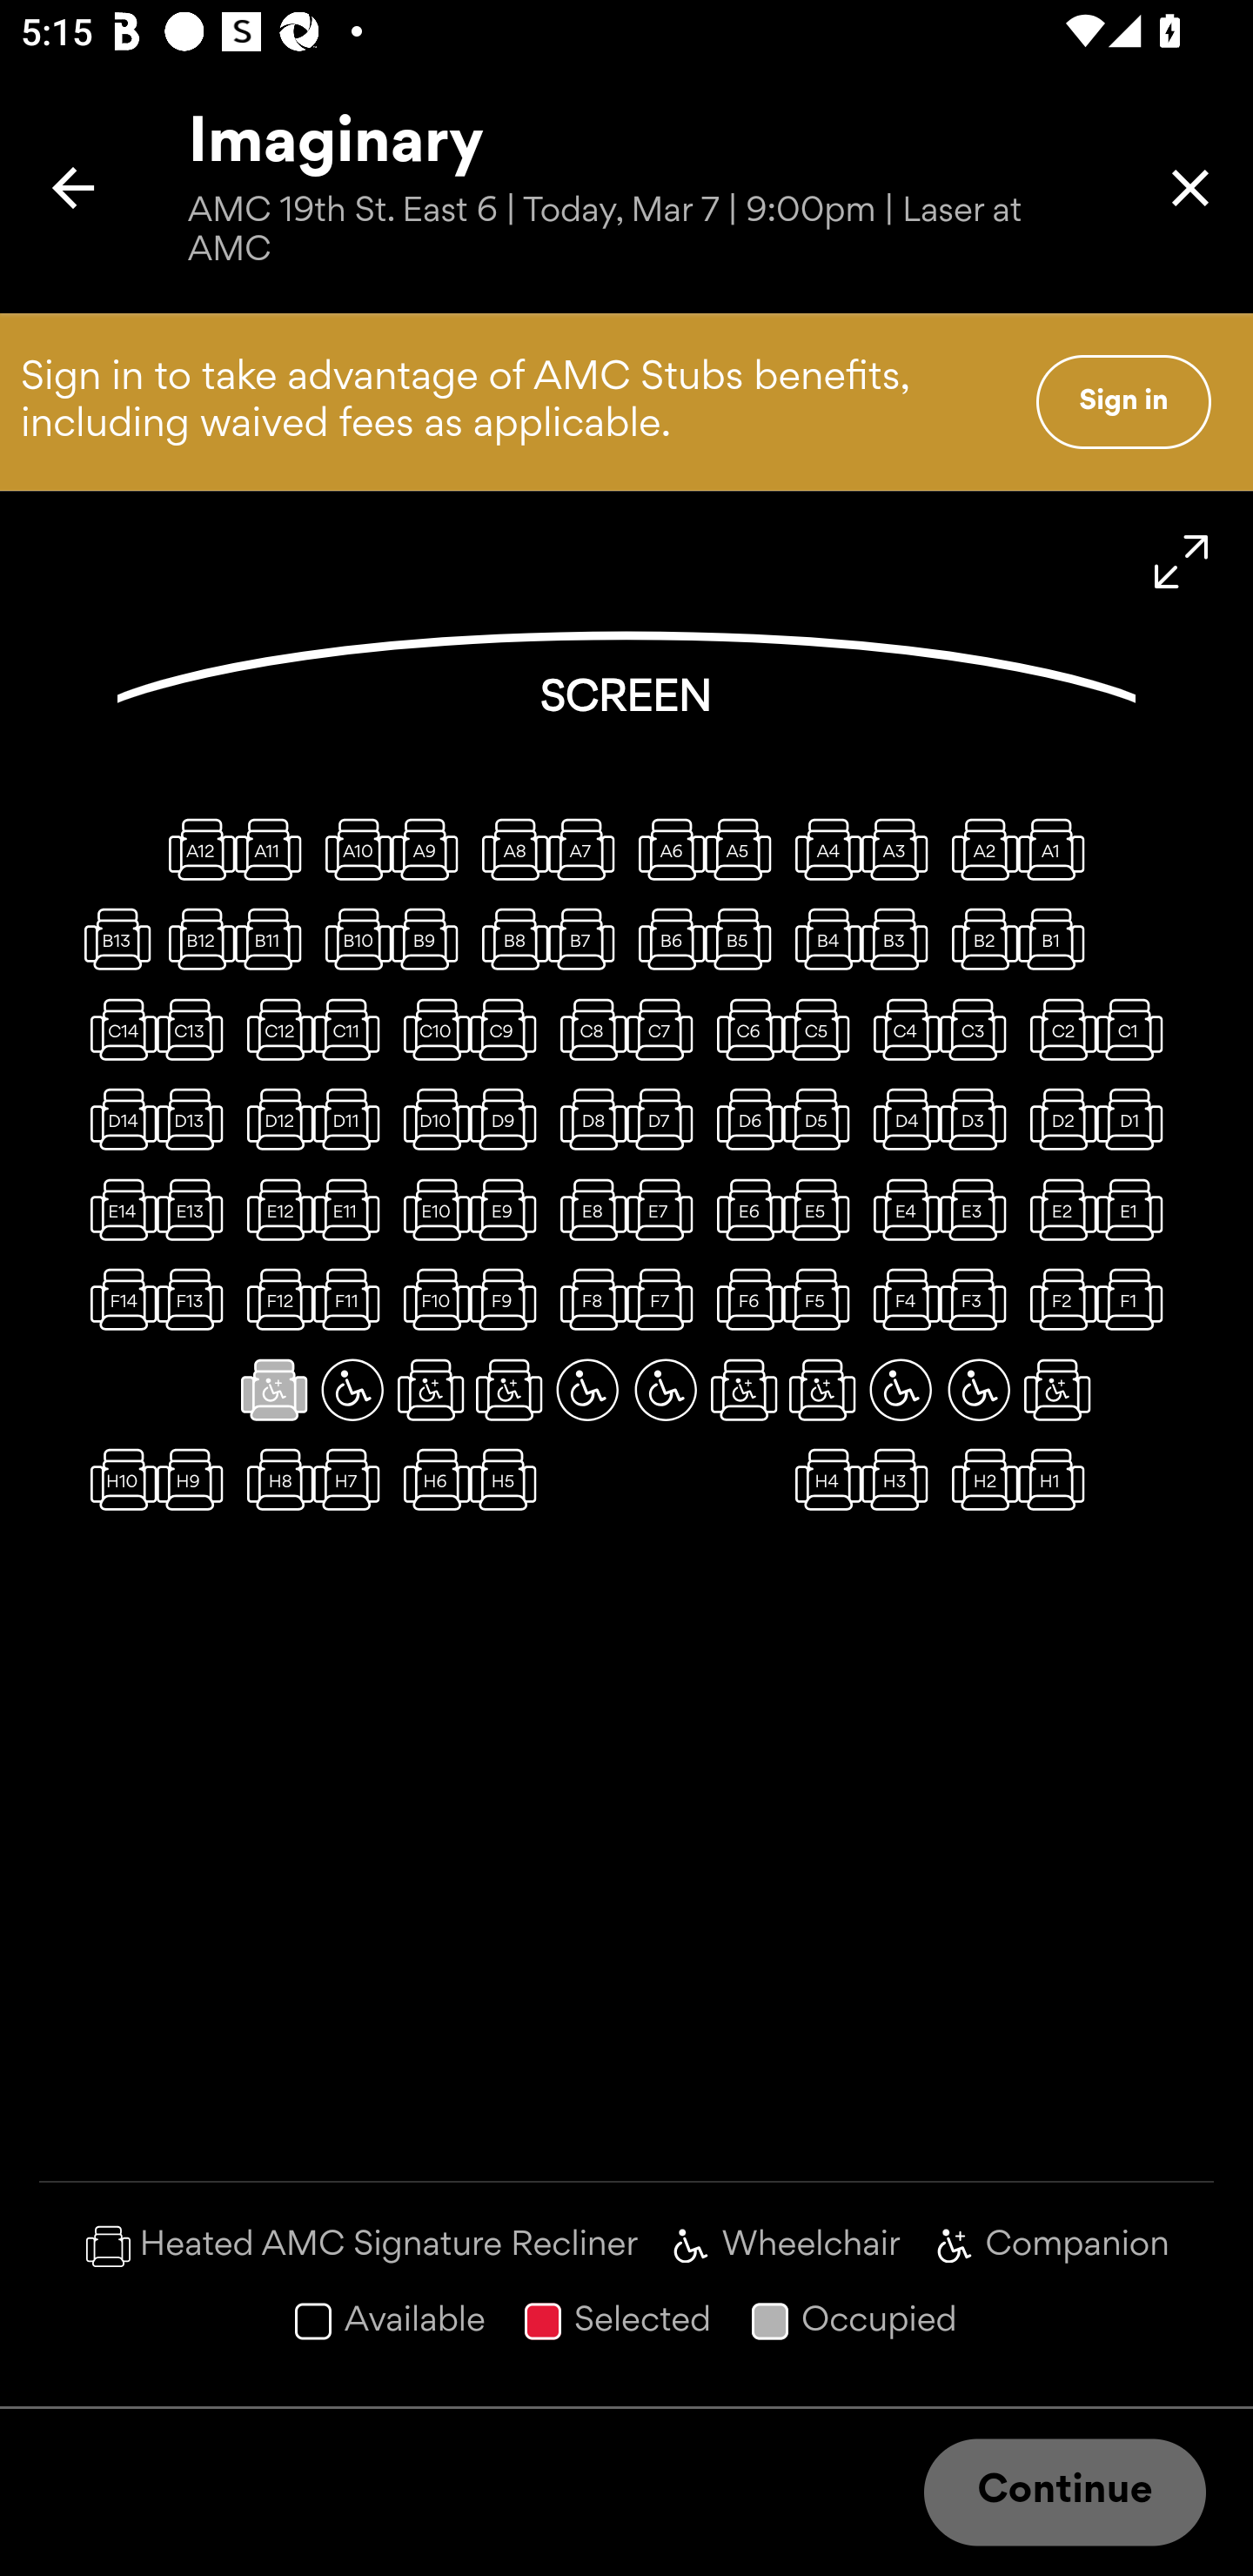  I want to click on H3, Regular seat, available, so click(901, 1479).